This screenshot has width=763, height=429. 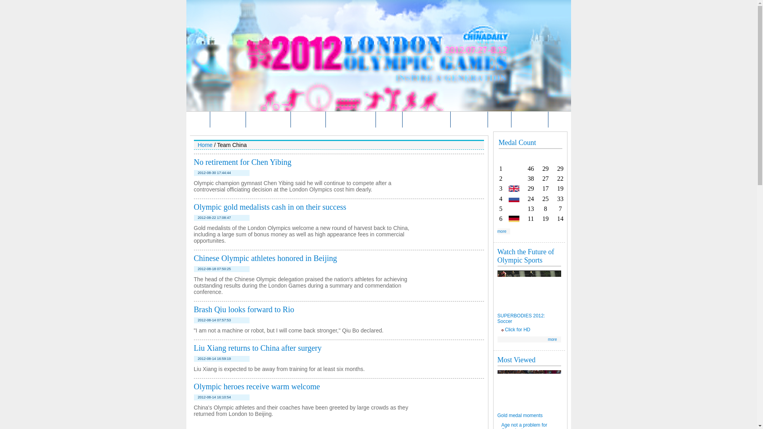 I want to click on Frontline Report, so click(x=268, y=119).